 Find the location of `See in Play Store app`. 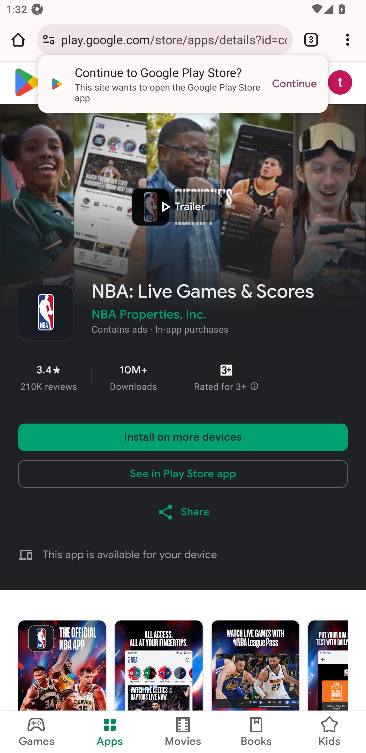

See in Play Store app is located at coordinates (183, 474).